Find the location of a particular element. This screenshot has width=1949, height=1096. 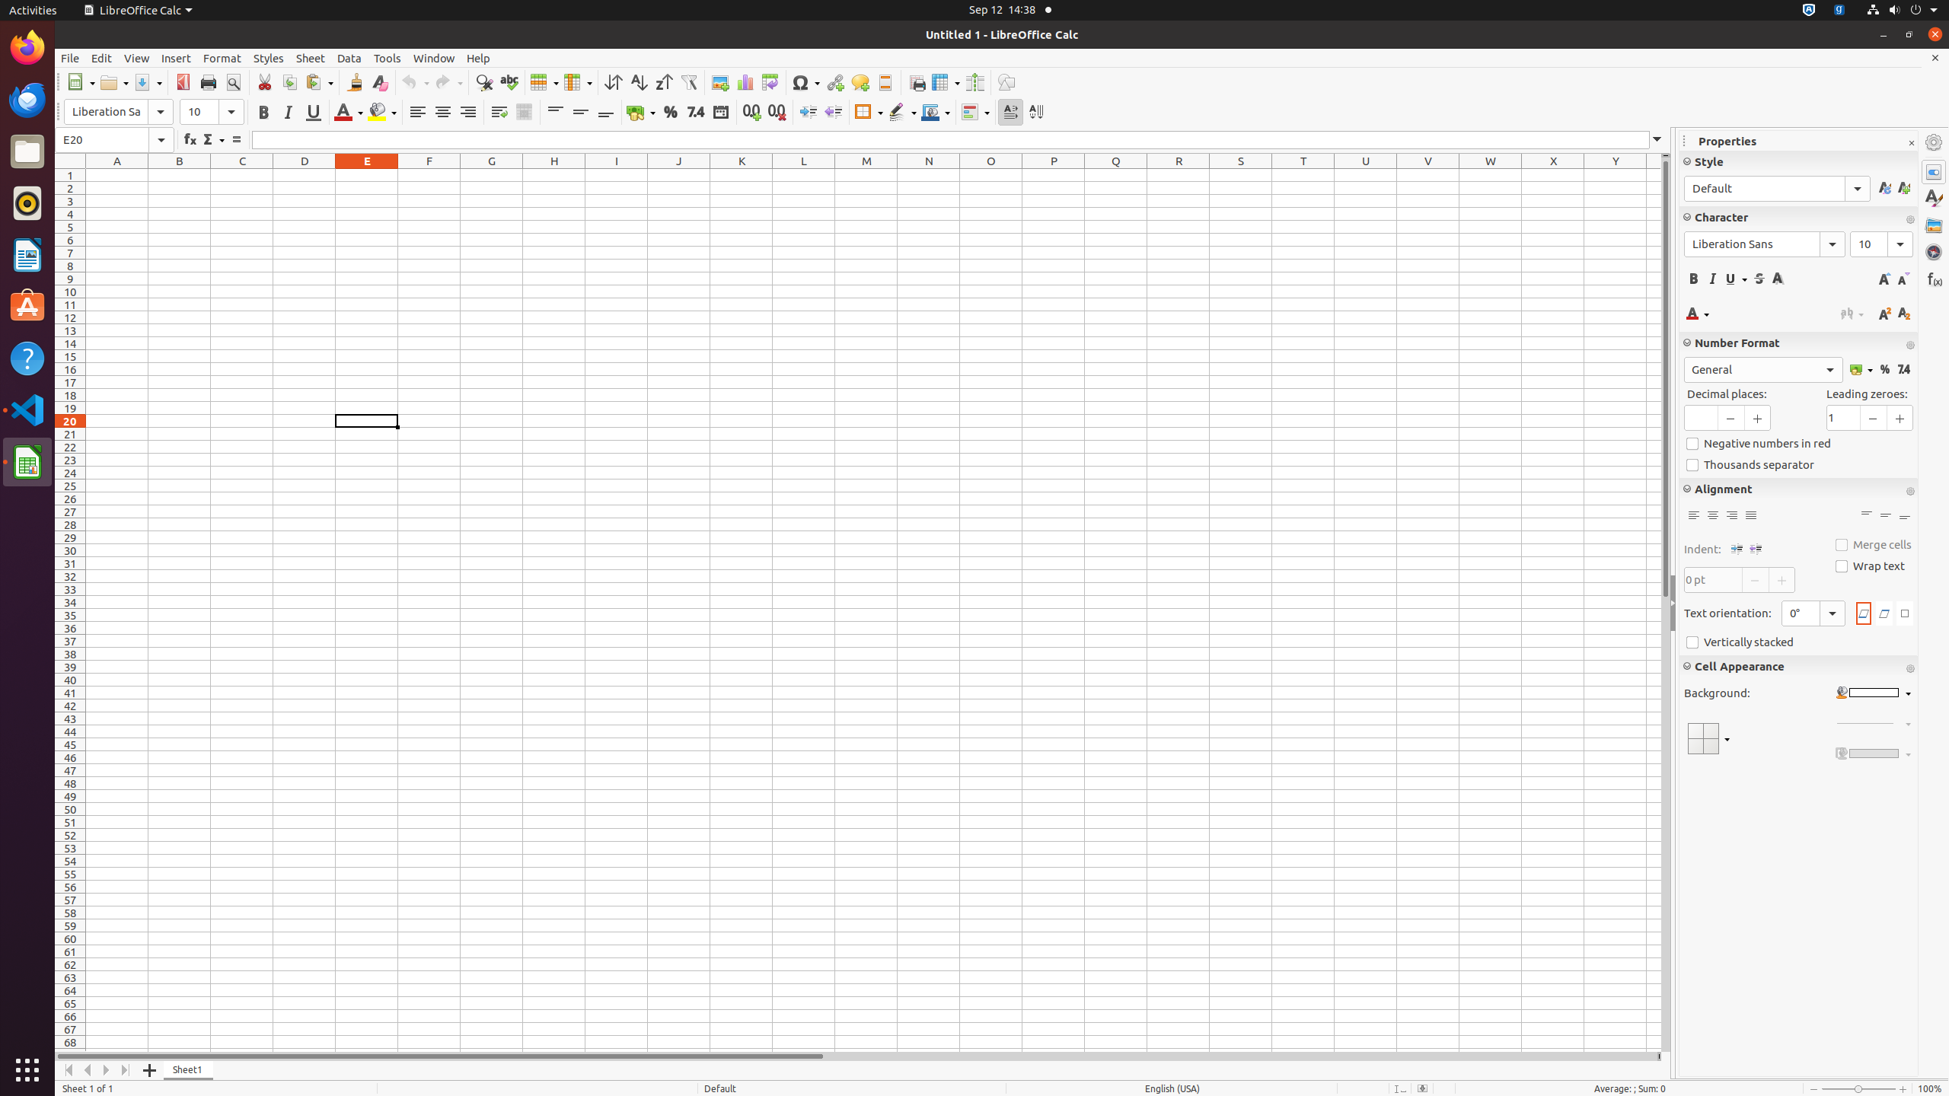

Borders (Shift to overwrite) is located at coordinates (869, 113).